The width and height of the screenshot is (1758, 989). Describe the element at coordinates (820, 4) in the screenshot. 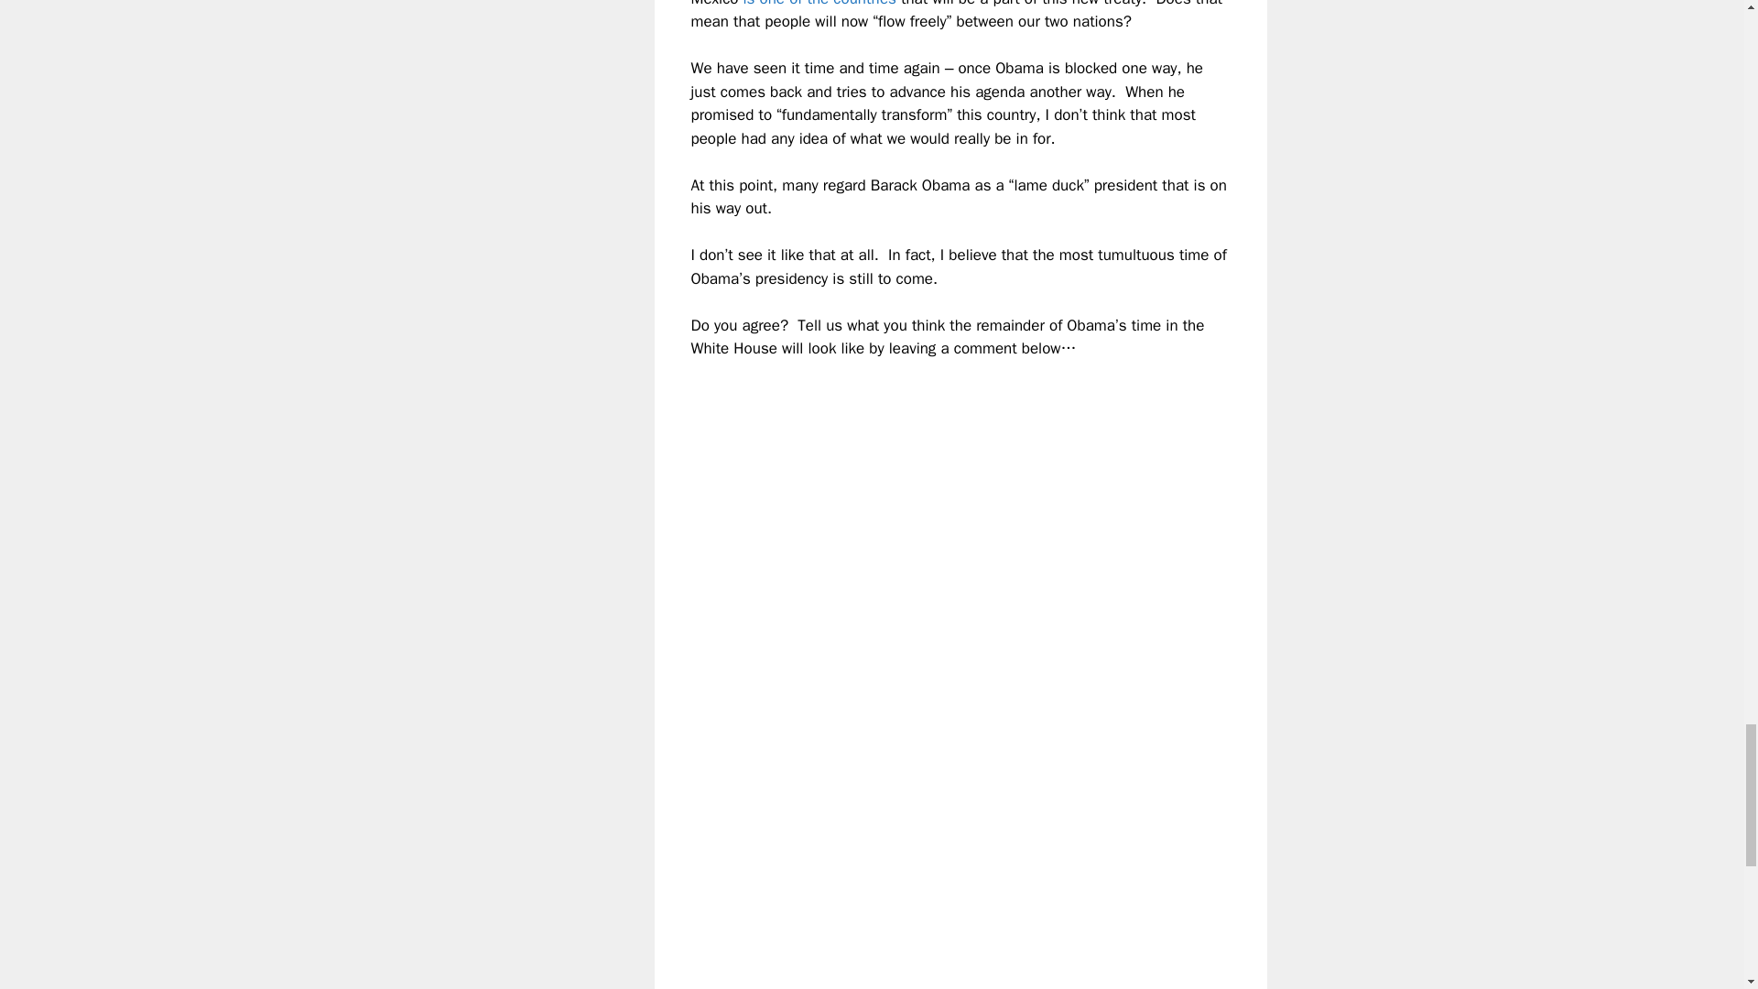

I see `is one of the countries` at that location.